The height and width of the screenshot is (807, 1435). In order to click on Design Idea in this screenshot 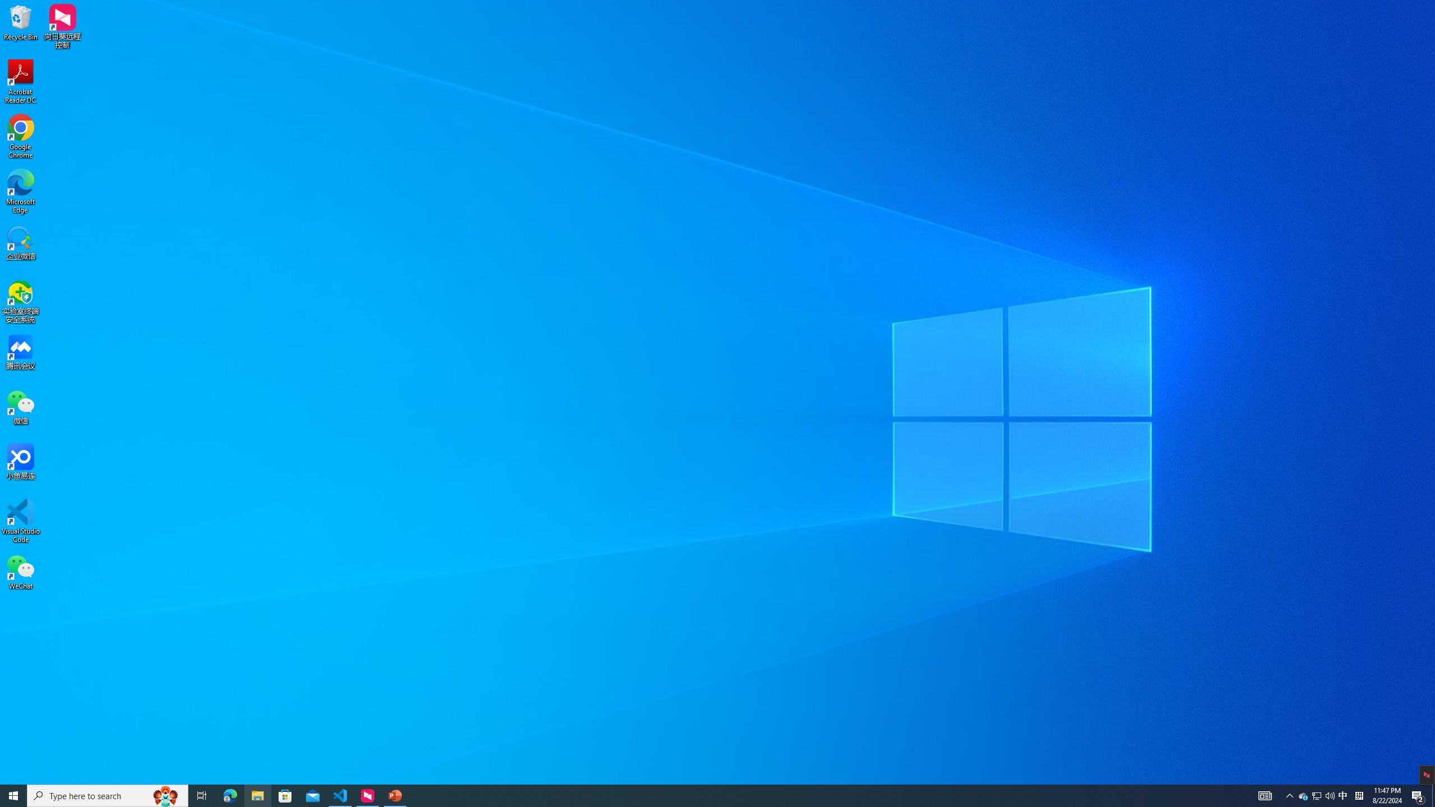, I will do `click(1348, 733)`.